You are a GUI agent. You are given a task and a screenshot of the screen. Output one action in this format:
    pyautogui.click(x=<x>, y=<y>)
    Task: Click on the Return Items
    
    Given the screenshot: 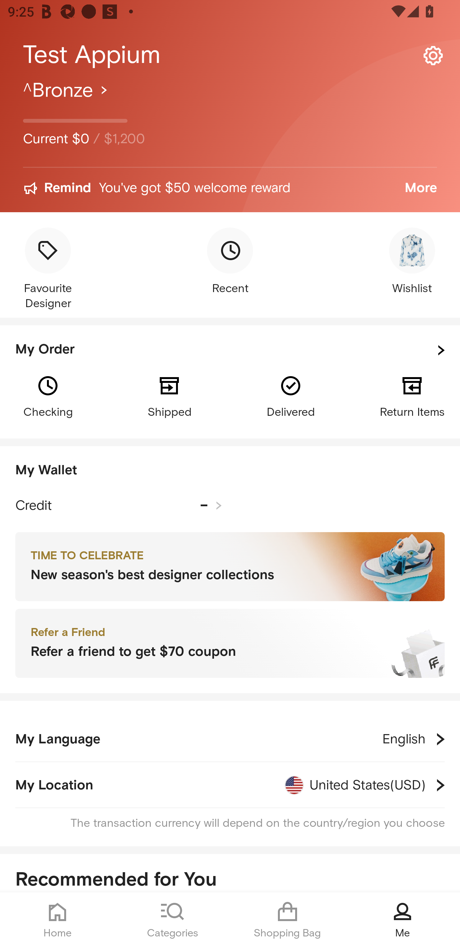 What is the action you would take?
    pyautogui.click(x=412, y=396)
    